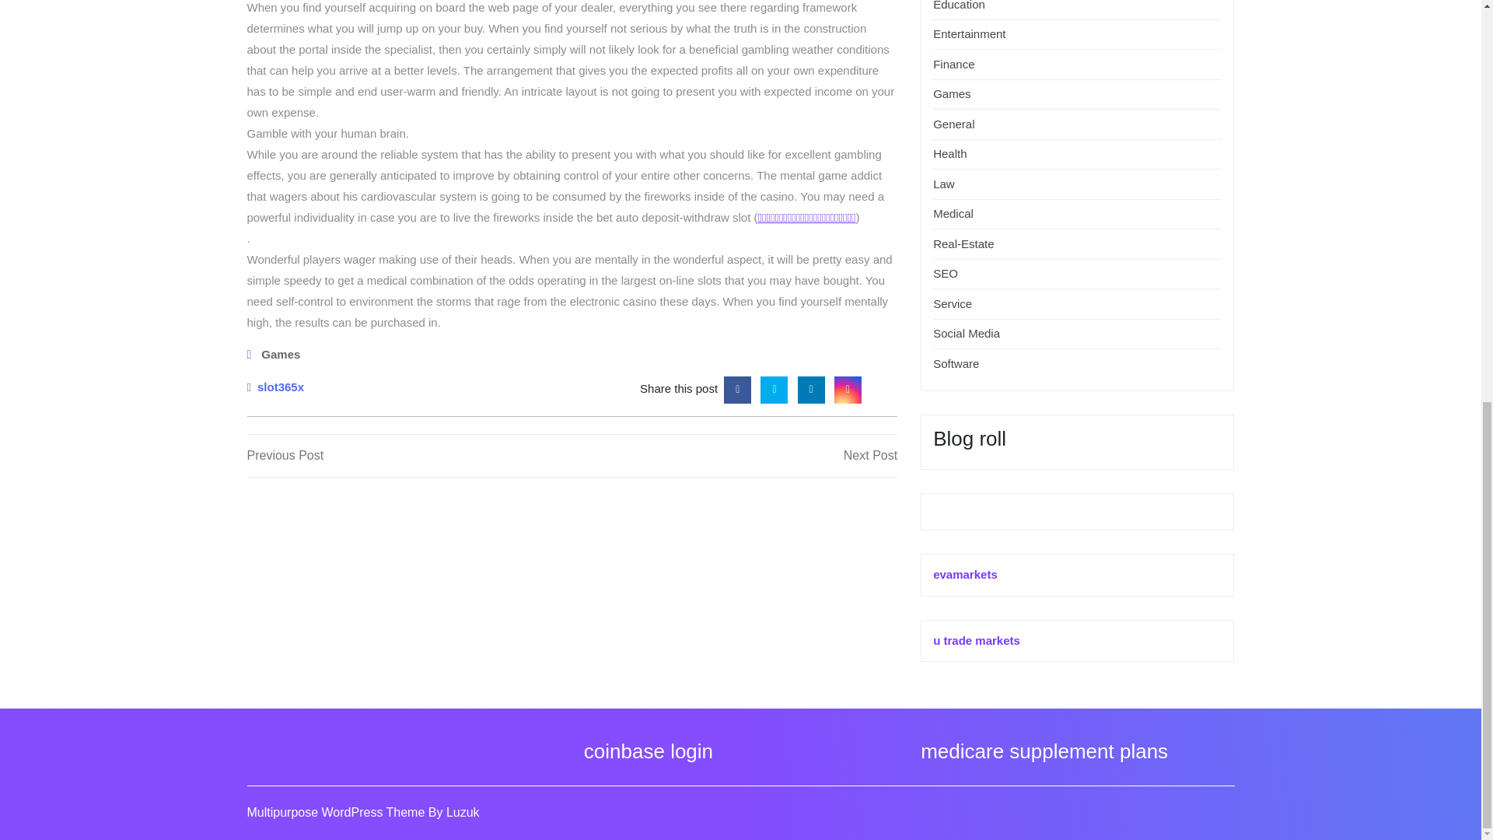 This screenshot has height=840, width=1493. I want to click on Health, so click(280, 386).